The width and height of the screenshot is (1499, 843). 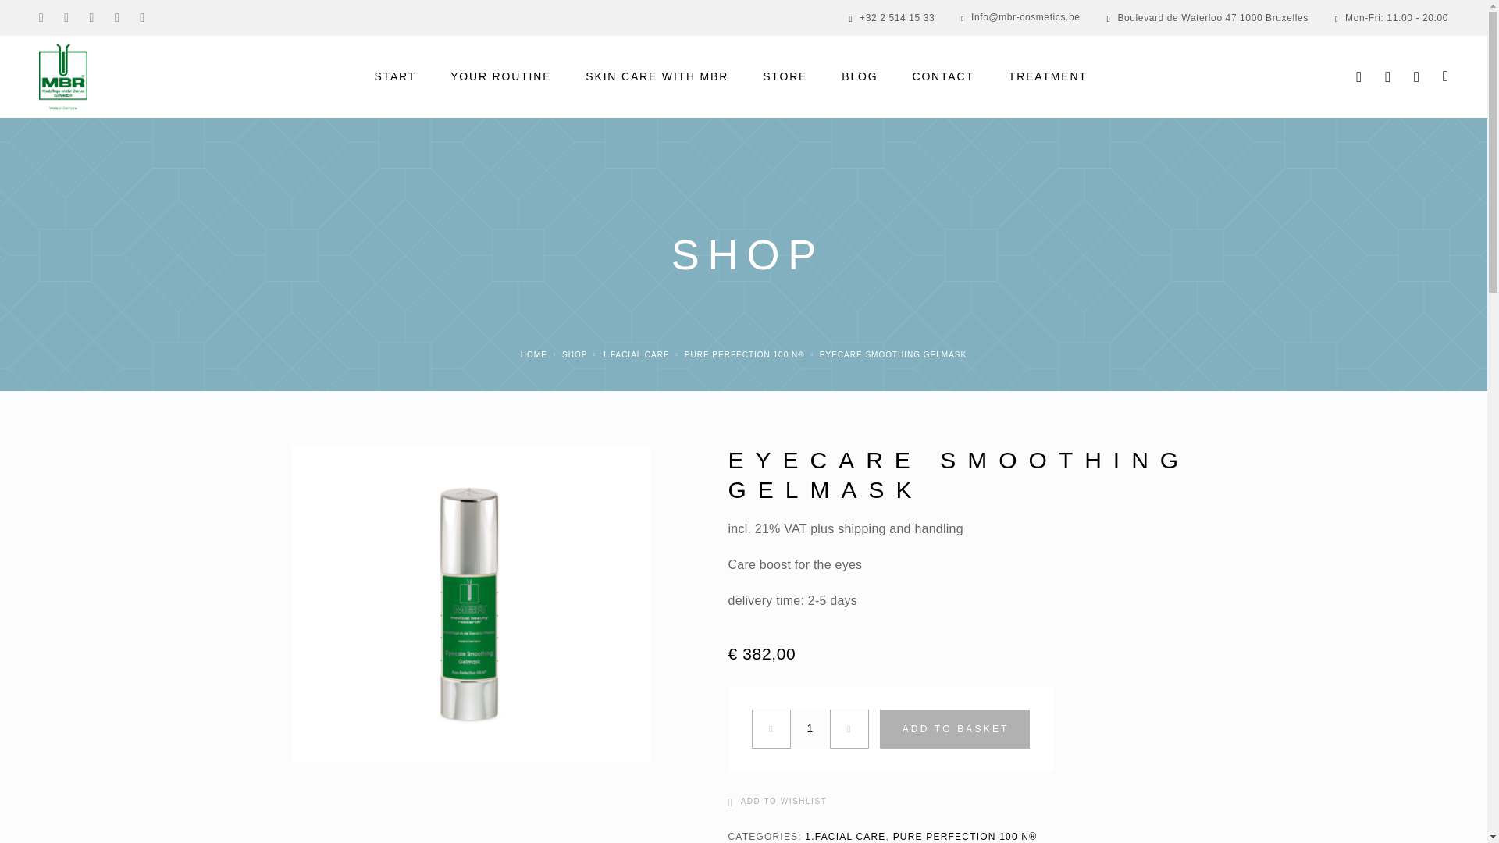 I want to click on START, so click(x=395, y=76).